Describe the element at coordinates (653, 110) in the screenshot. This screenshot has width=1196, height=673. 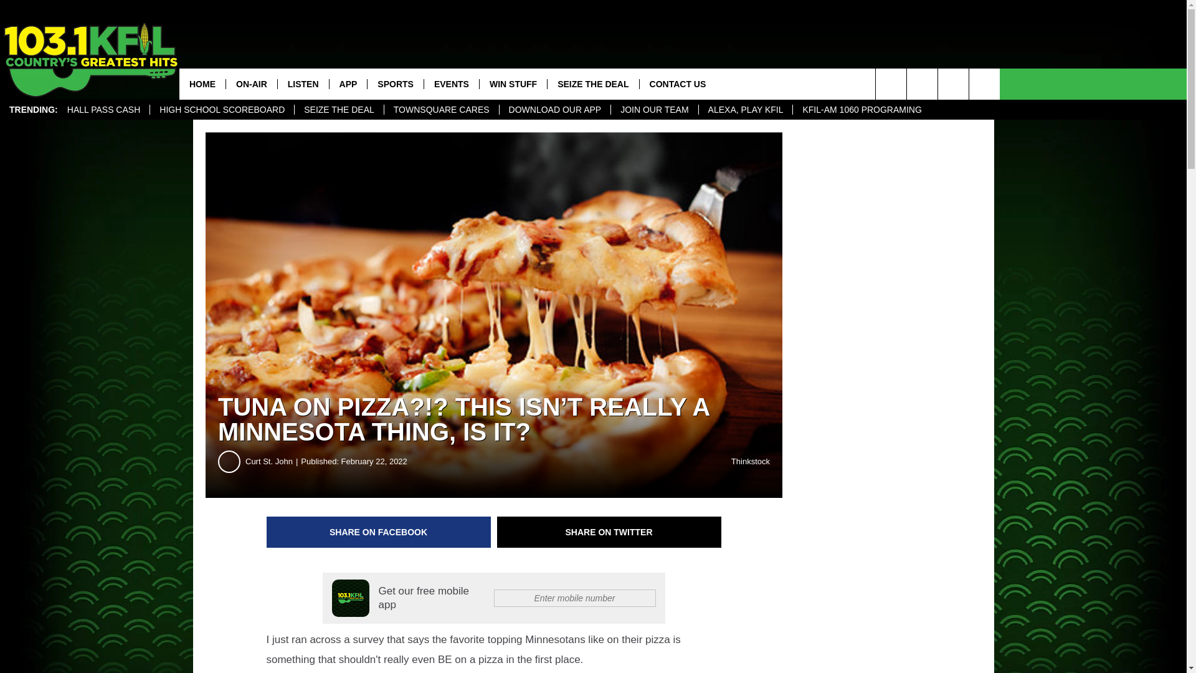
I see `JOIN OUR TEAM` at that location.